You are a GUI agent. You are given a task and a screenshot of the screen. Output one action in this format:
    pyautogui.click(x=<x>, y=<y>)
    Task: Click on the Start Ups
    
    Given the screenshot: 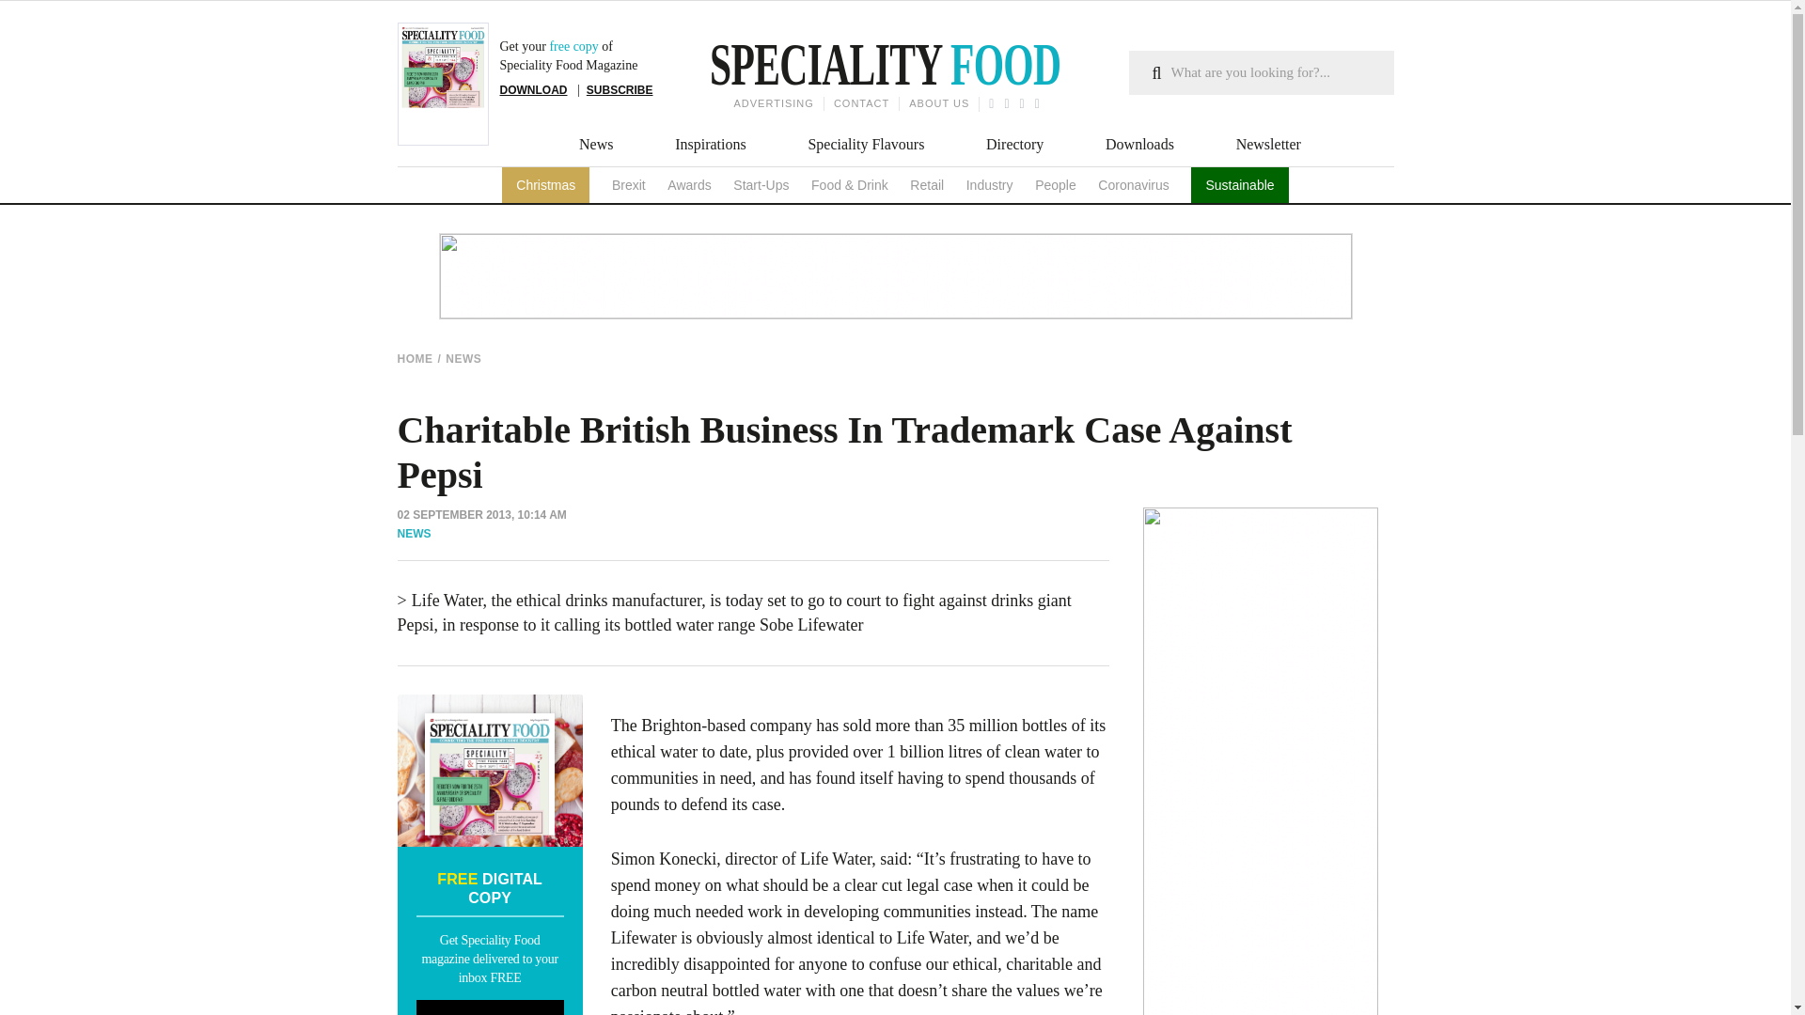 What is the action you would take?
    pyautogui.click(x=761, y=185)
    